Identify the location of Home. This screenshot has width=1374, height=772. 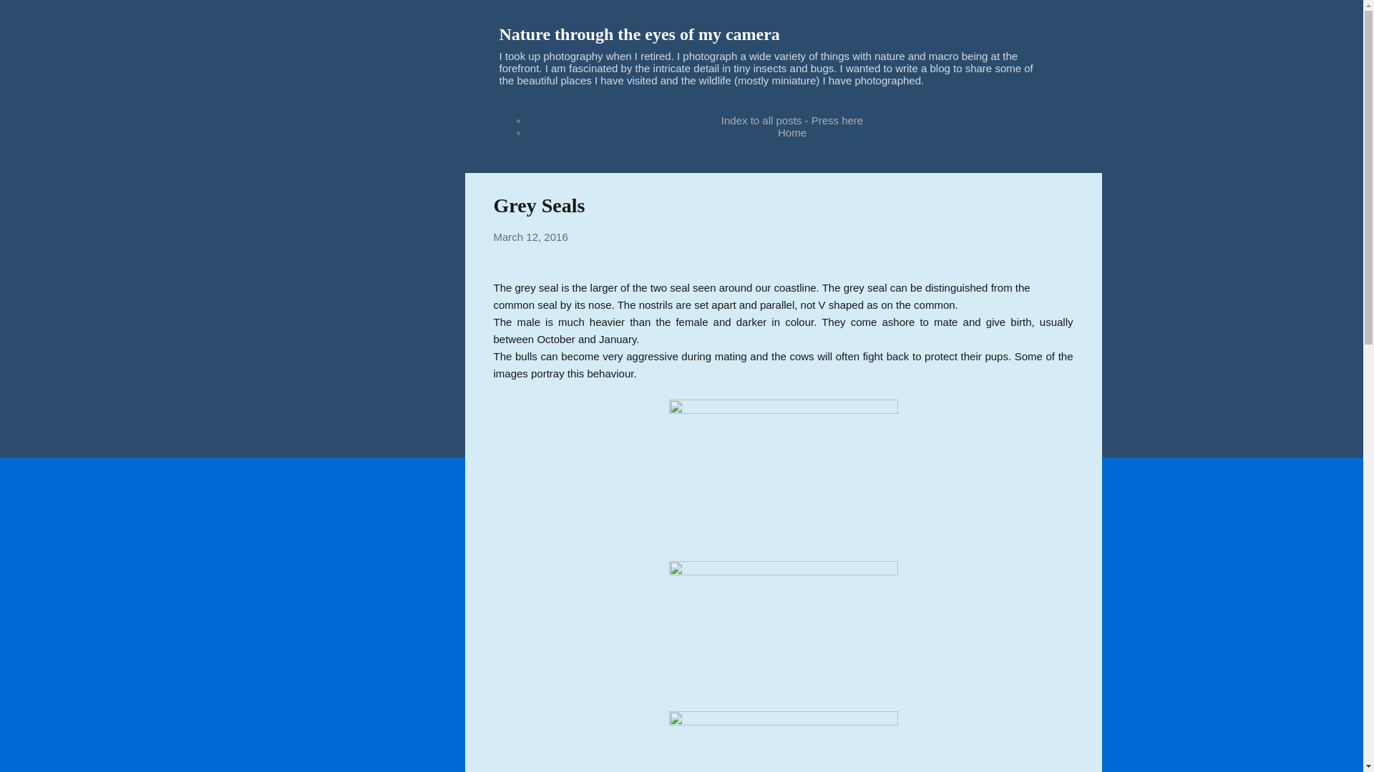
(791, 133).